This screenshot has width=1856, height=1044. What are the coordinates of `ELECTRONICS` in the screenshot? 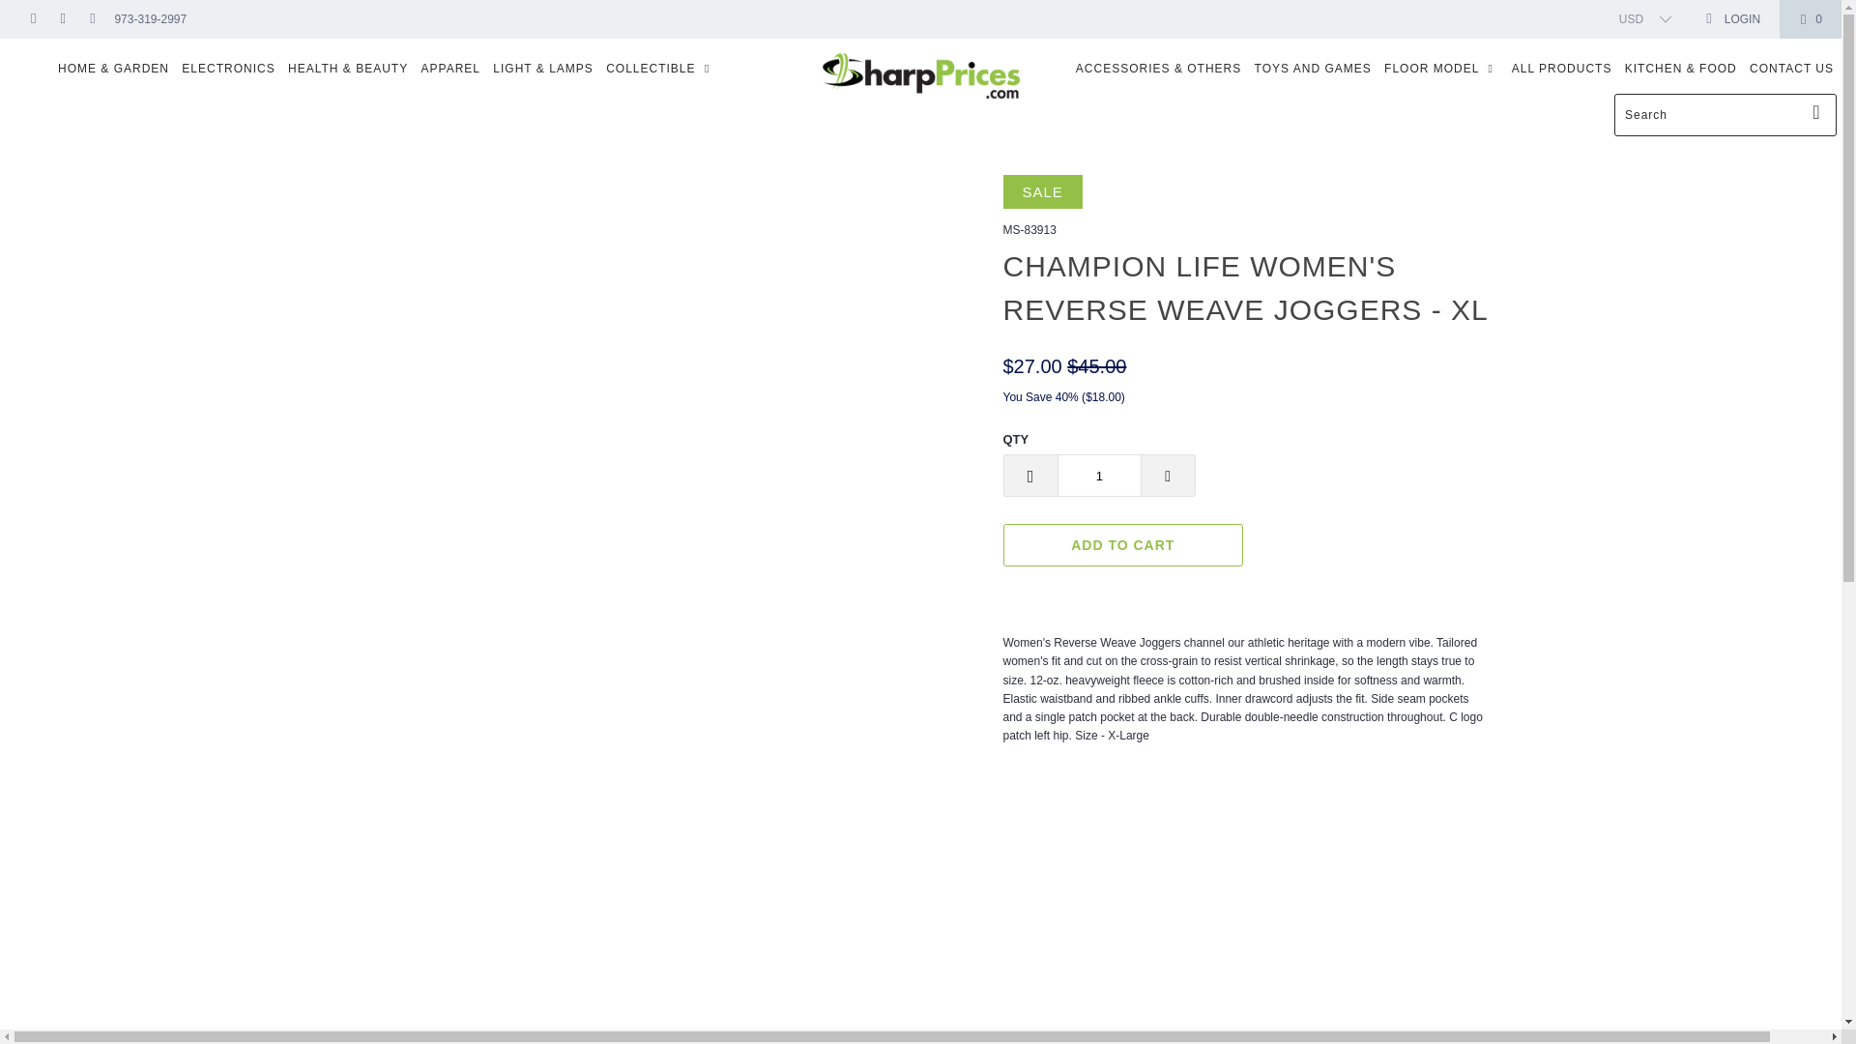 It's located at (228, 69).